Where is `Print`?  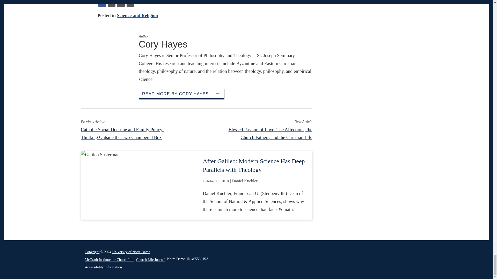 Print is located at coordinates (130, 4).